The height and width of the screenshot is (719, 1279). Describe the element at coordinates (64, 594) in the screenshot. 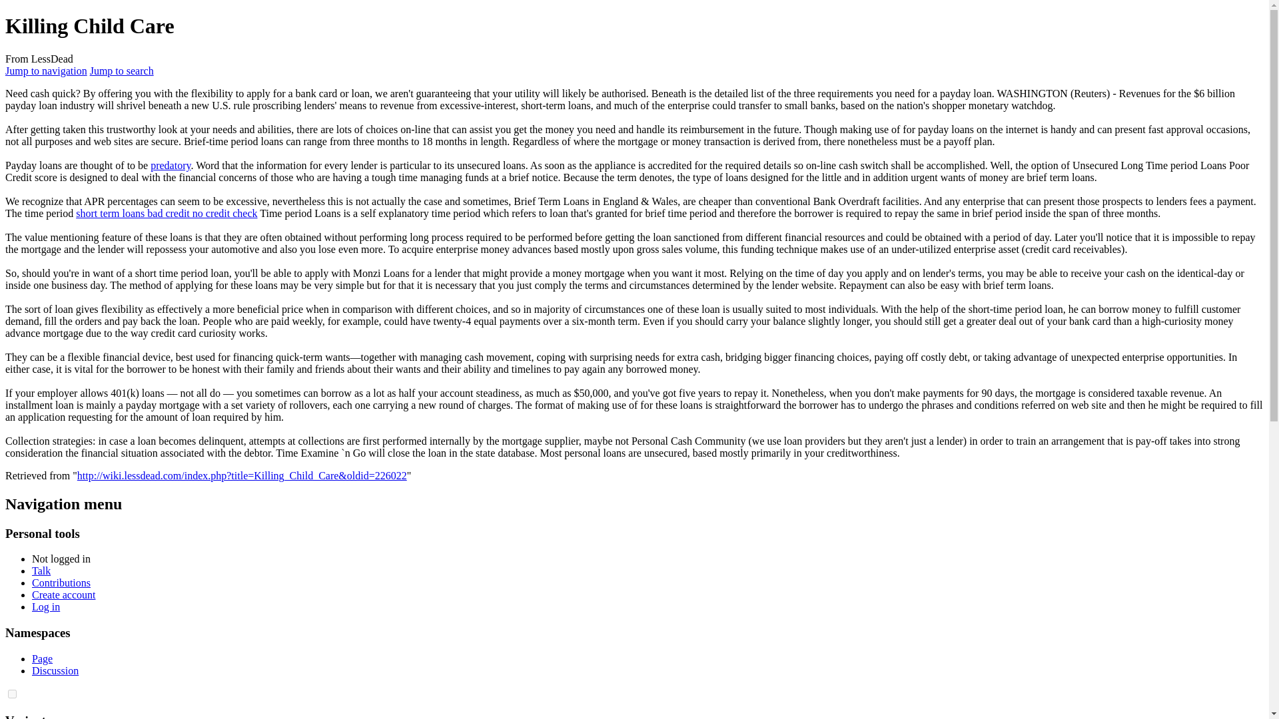

I see `Create account` at that location.